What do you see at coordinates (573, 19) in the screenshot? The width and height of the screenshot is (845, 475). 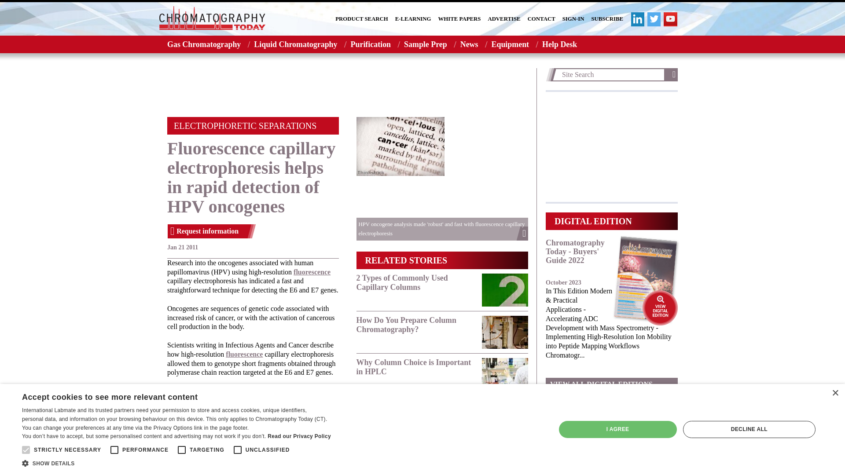 I see `SIGN-IN` at bounding box center [573, 19].